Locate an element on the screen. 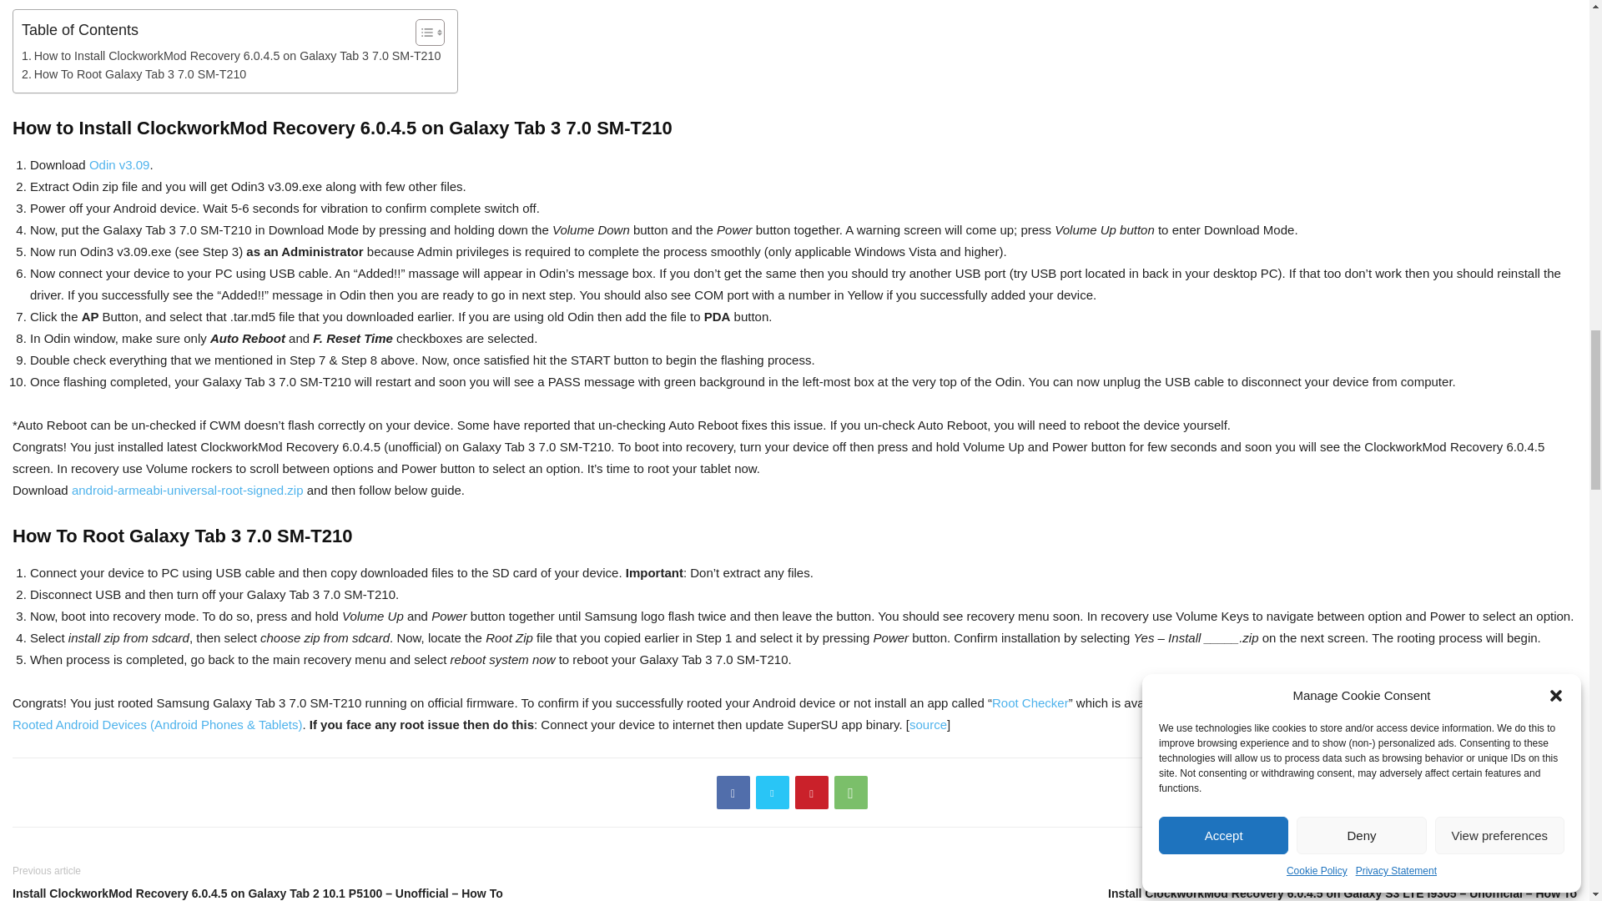 The width and height of the screenshot is (1602, 901). Facebook is located at coordinates (733, 792).